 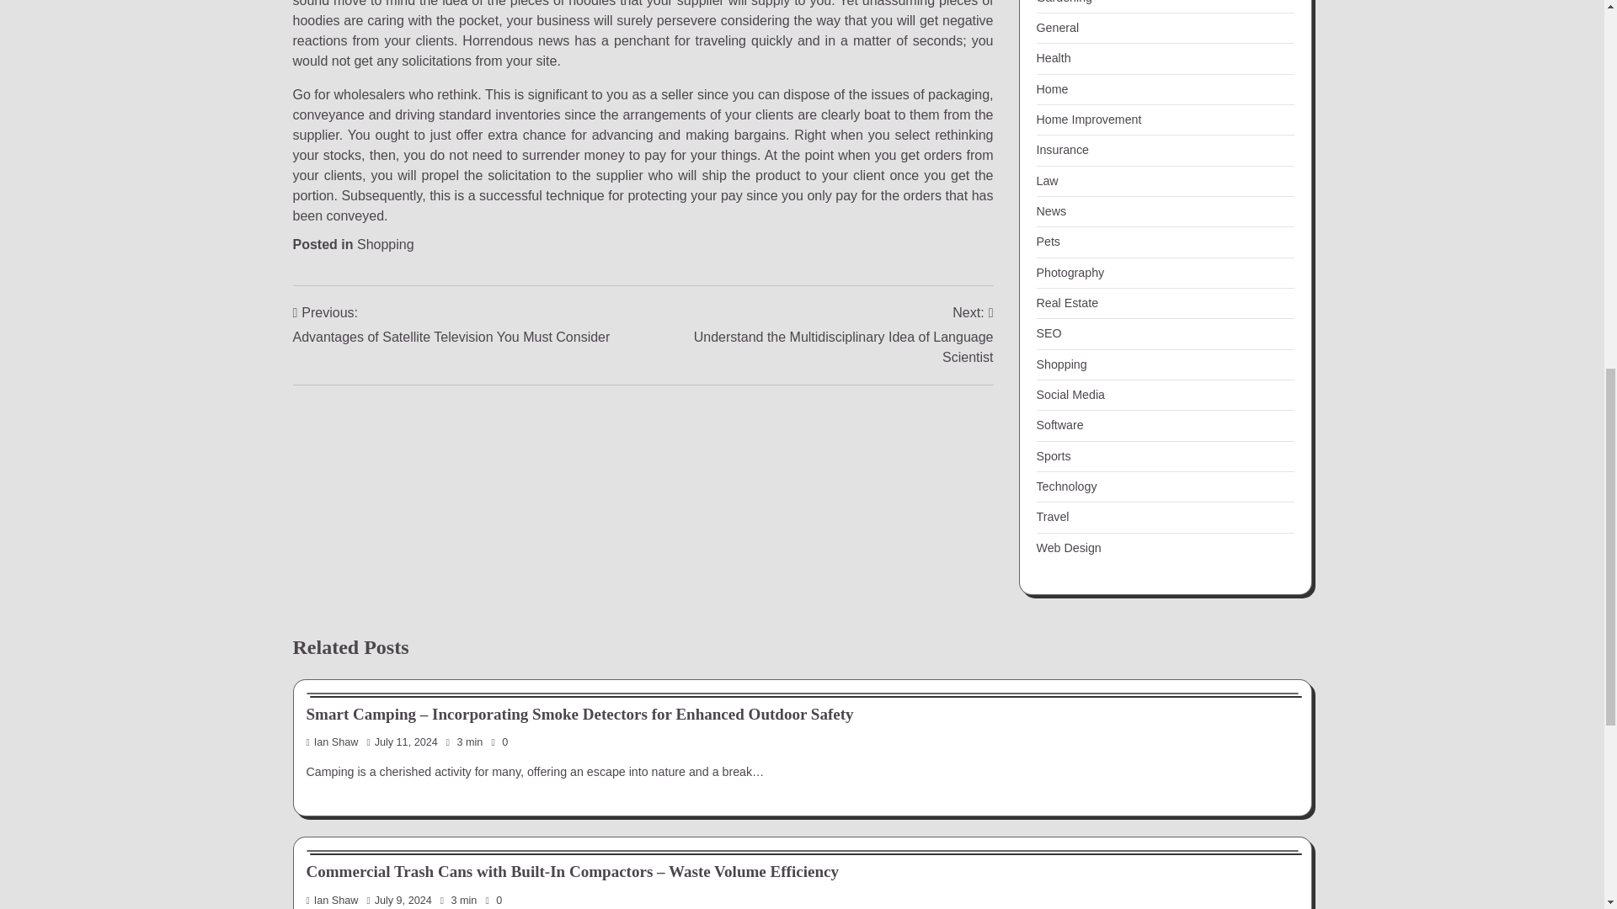 What do you see at coordinates (1062, 149) in the screenshot?
I see `Insurance` at bounding box center [1062, 149].